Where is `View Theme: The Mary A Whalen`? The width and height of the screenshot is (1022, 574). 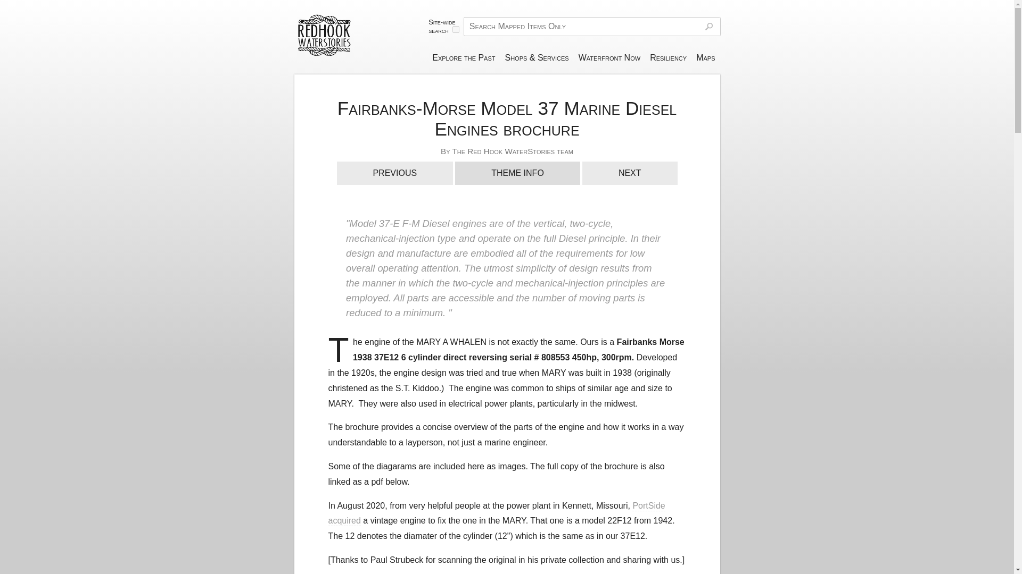 View Theme: The Mary A Whalen is located at coordinates (517, 173).